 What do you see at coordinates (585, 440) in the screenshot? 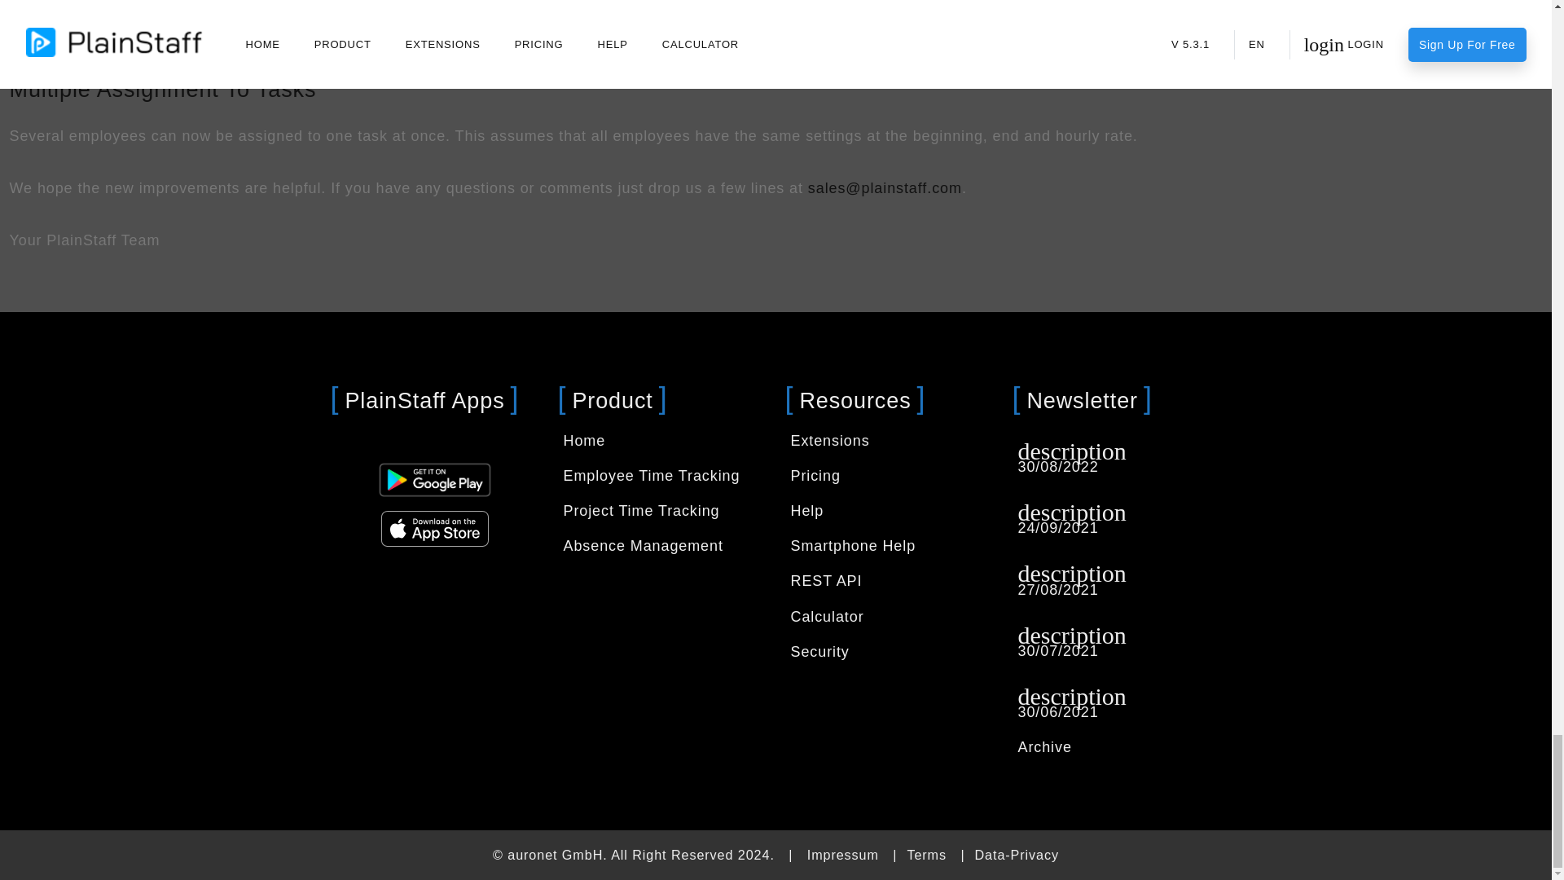
I see `Home` at bounding box center [585, 440].